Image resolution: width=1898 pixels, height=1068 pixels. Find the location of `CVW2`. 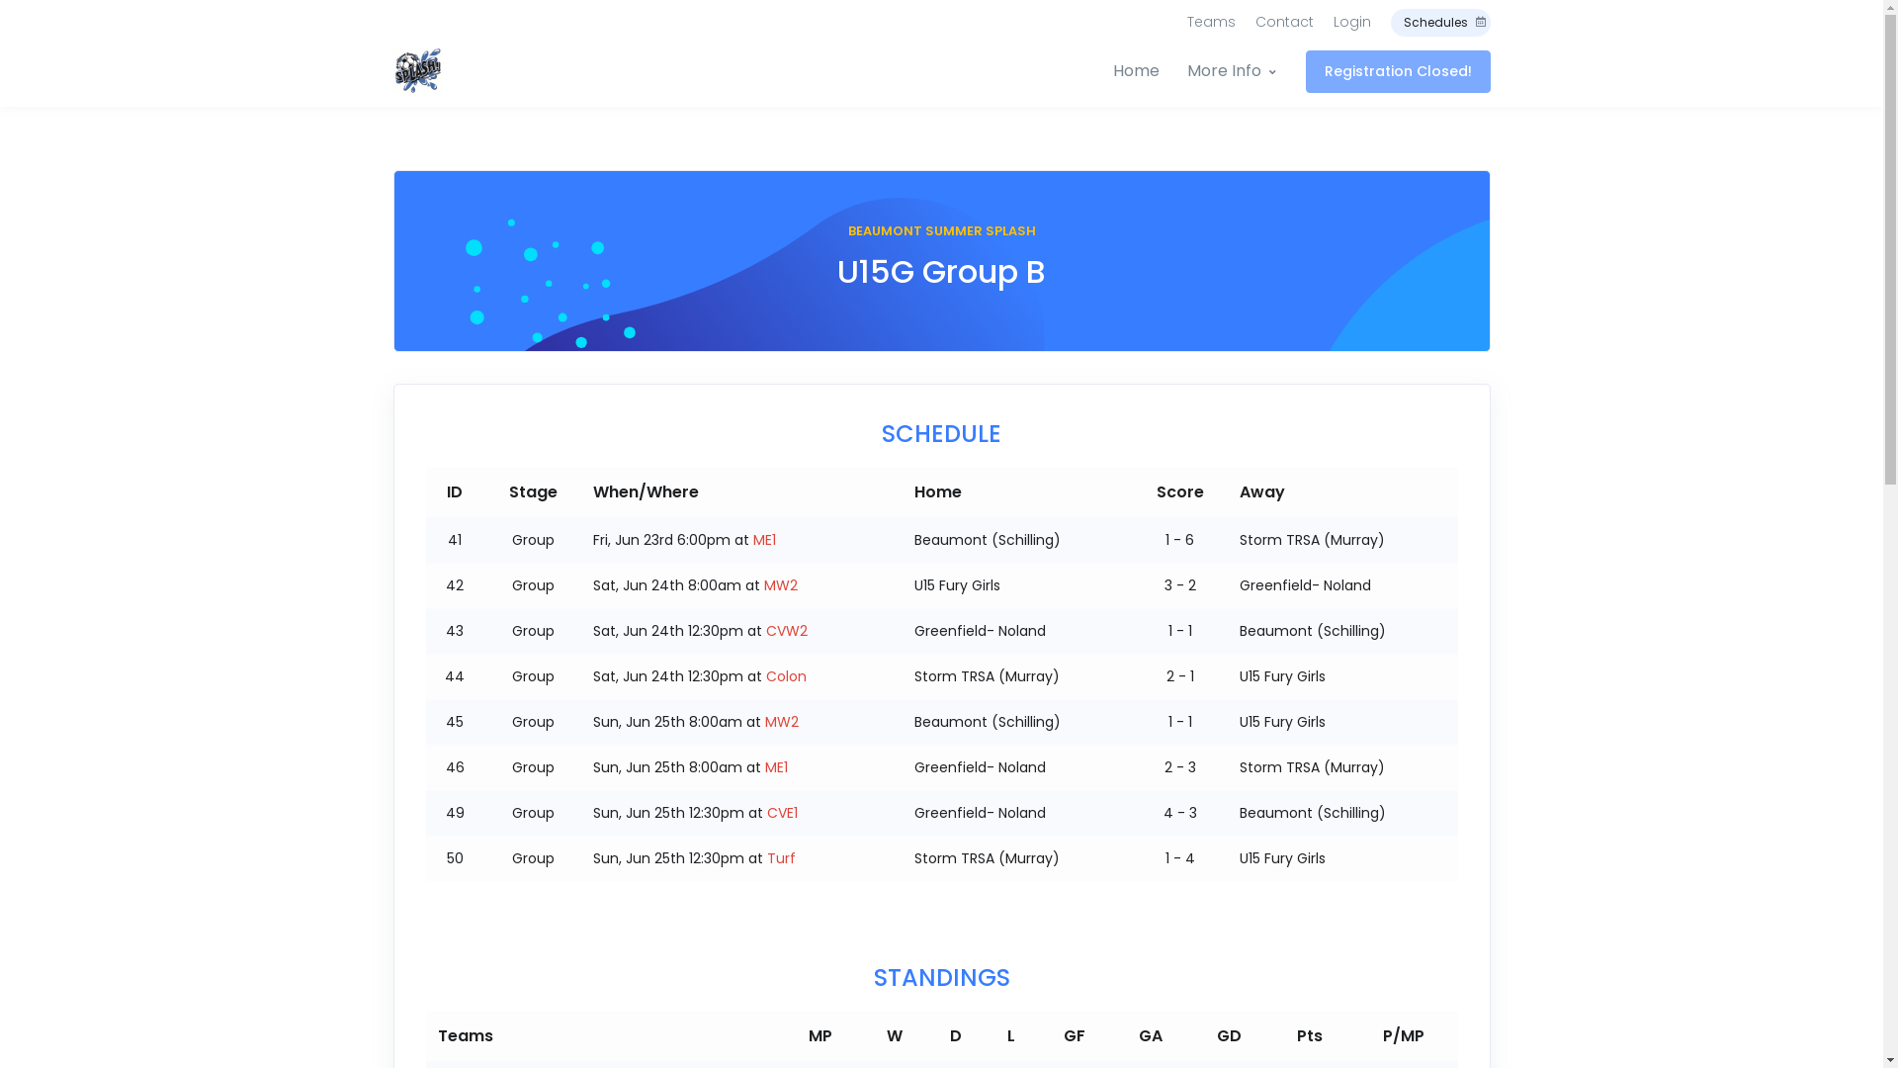

CVW2 is located at coordinates (787, 631).